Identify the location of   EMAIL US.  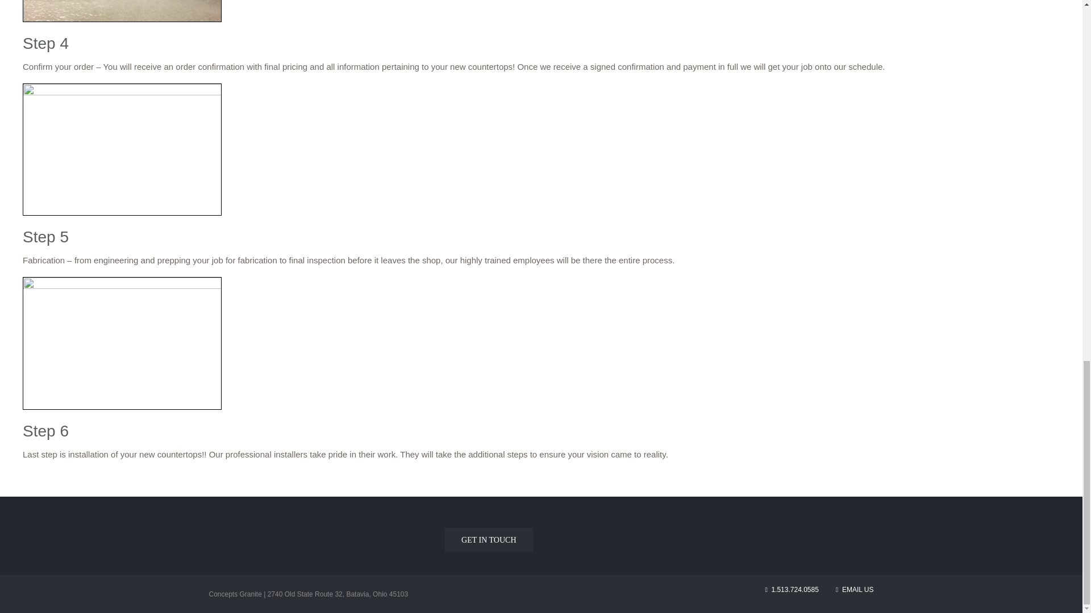
(855, 590).